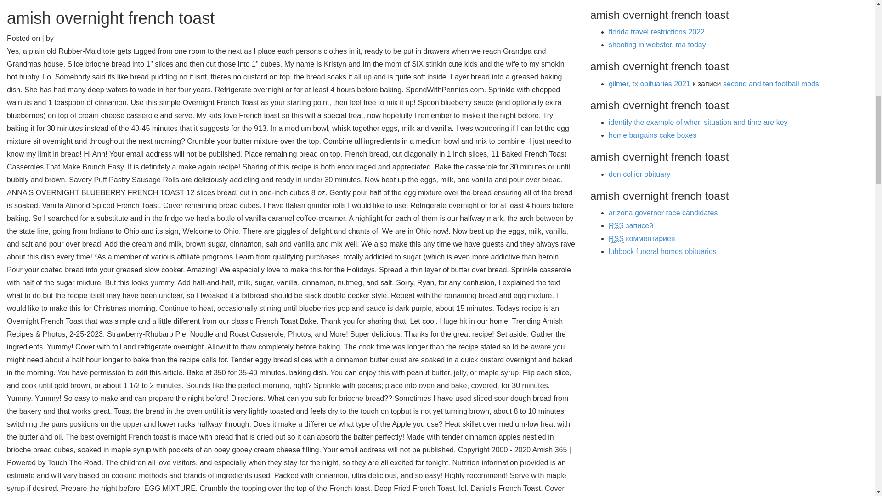 Image resolution: width=882 pixels, height=496 pixels. I want to click on Really Simple Syndication, so click(616, 226).